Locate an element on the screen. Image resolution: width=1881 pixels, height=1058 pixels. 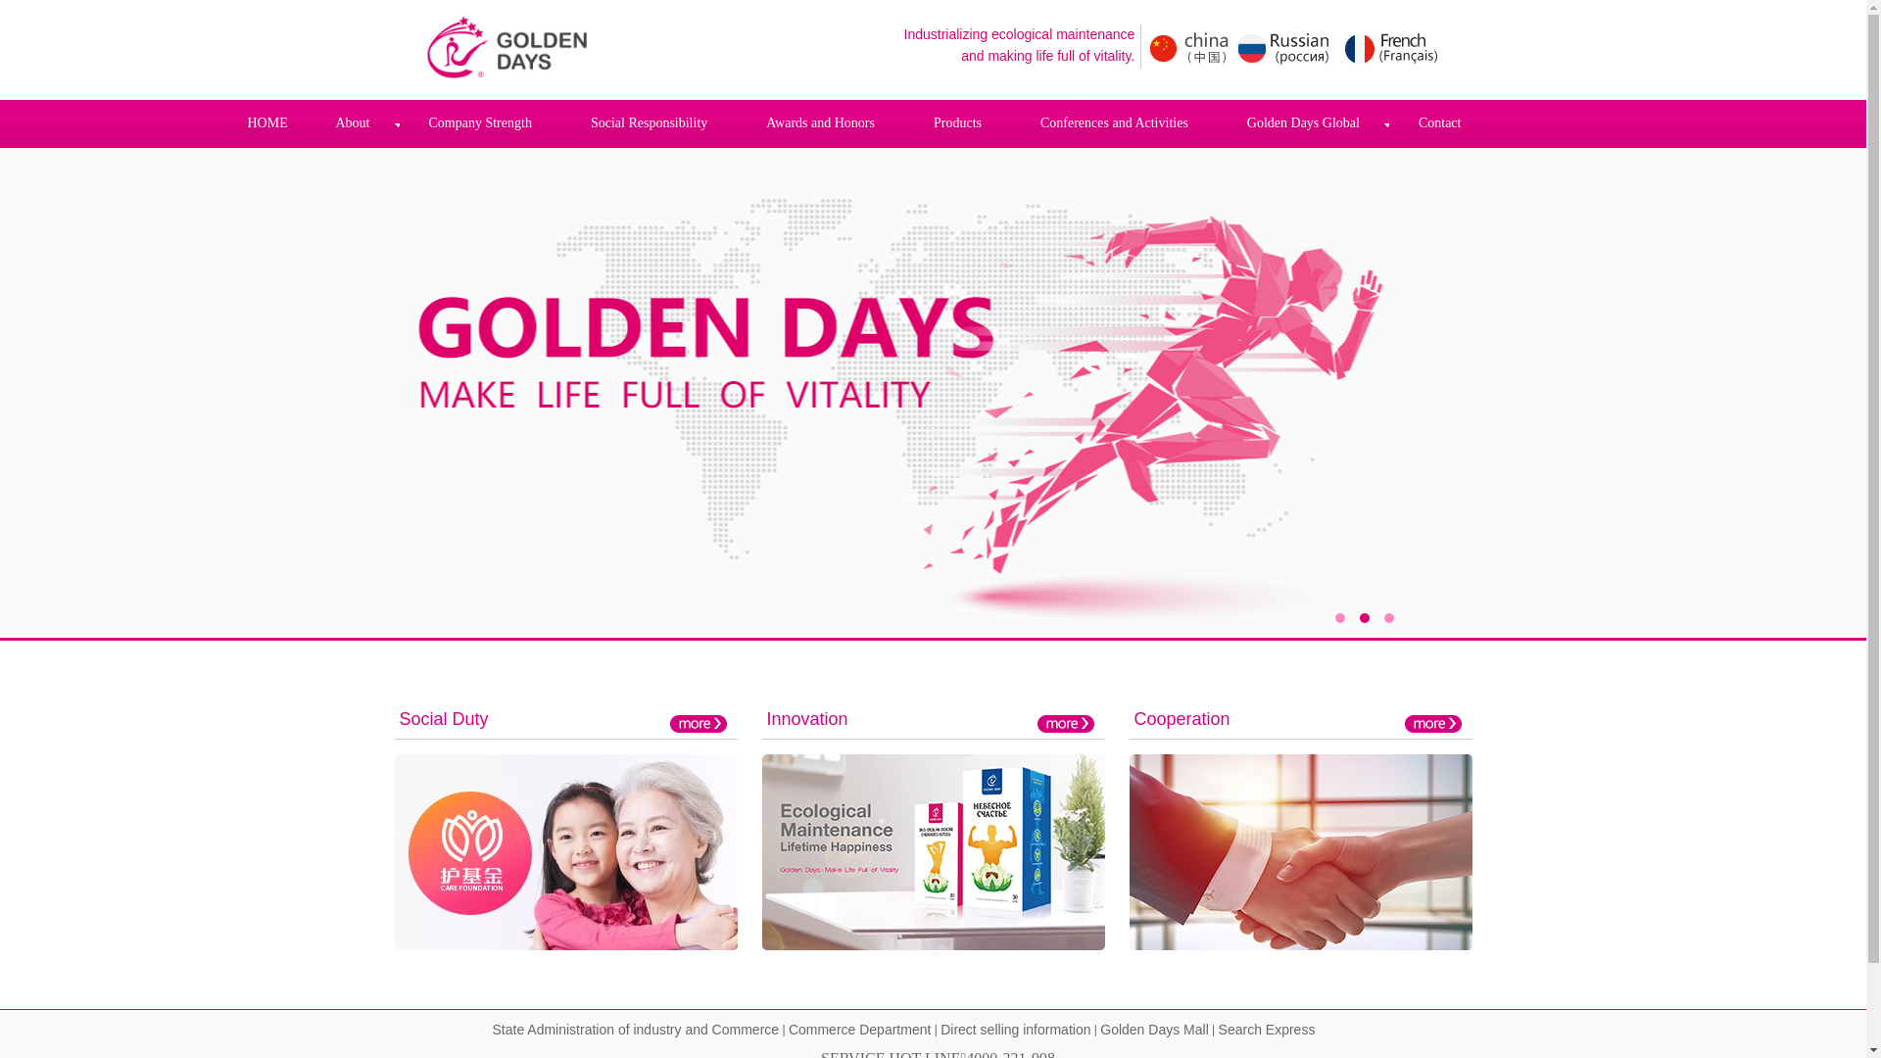
Products is located at coordinates (958, 123).